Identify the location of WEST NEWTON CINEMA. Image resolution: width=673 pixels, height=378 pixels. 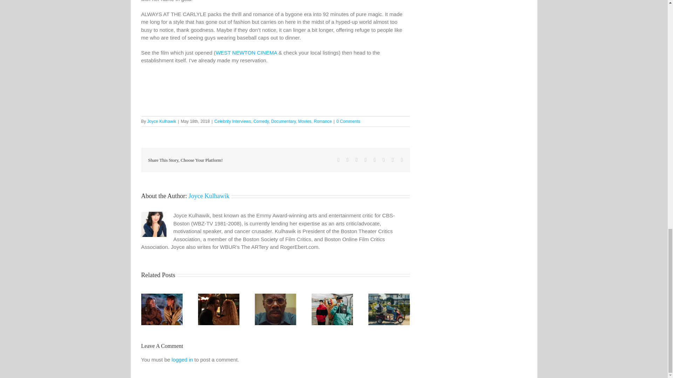
(246, 52).